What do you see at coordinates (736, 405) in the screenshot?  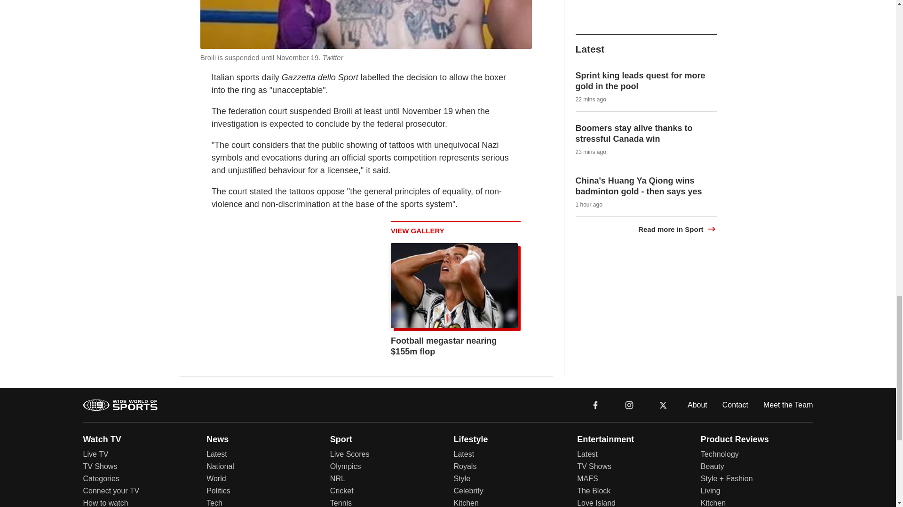 I see `Contact` at bounding box center [736, 405].